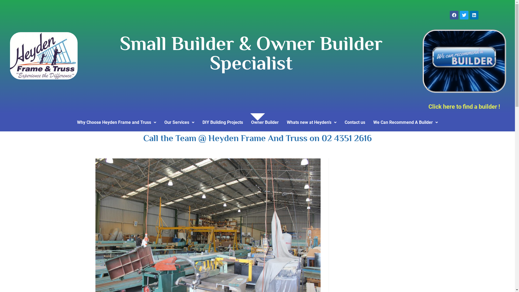  Describe the element at coordinates (223, 122) in the screenshot. I see `DIY Building Projects` at that location.